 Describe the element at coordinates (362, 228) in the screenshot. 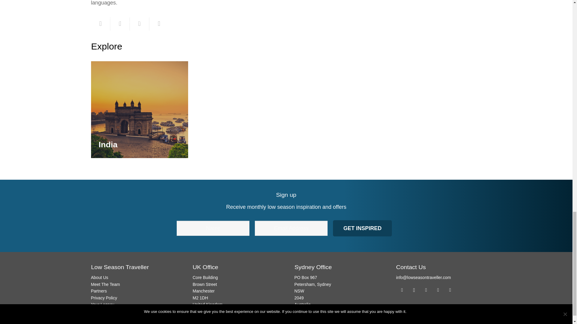

I see `Get Inspired` at that location.